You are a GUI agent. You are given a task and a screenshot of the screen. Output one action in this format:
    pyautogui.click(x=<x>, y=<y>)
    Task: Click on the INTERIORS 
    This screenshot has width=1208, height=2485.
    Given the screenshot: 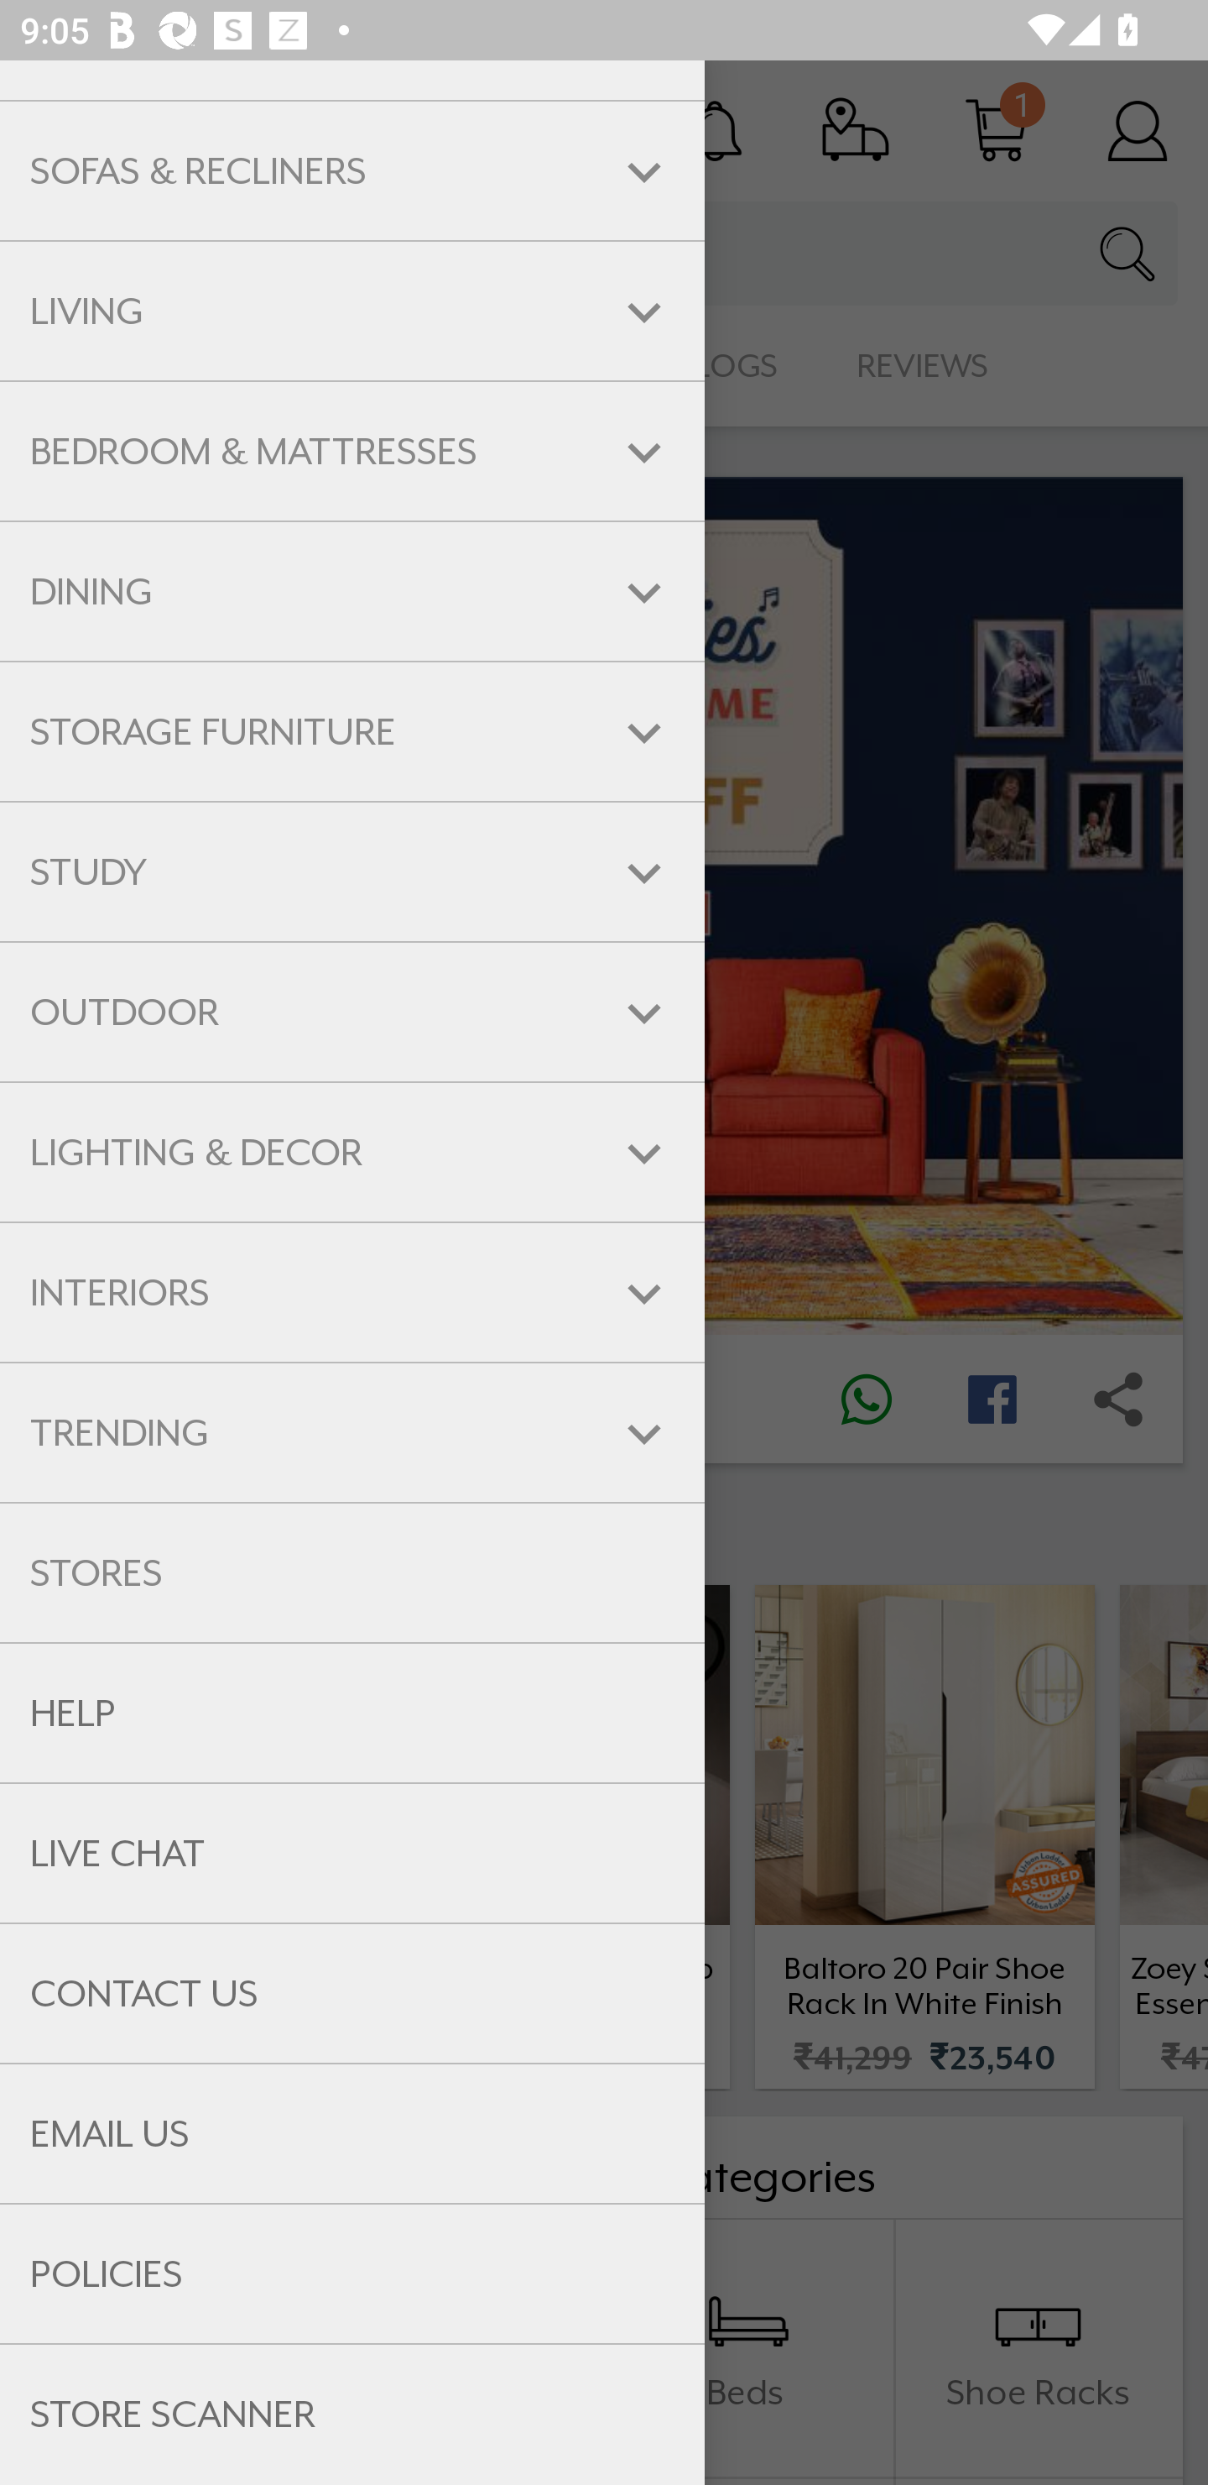 What is the action you would take?
    pyautogui.click(x=352, y=1293)
    